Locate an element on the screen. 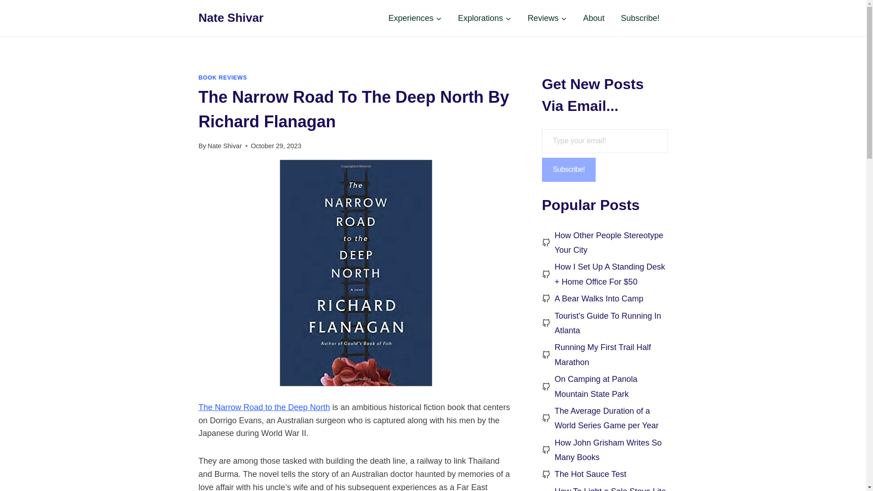  Explorations is located at coordinates (484, 18).